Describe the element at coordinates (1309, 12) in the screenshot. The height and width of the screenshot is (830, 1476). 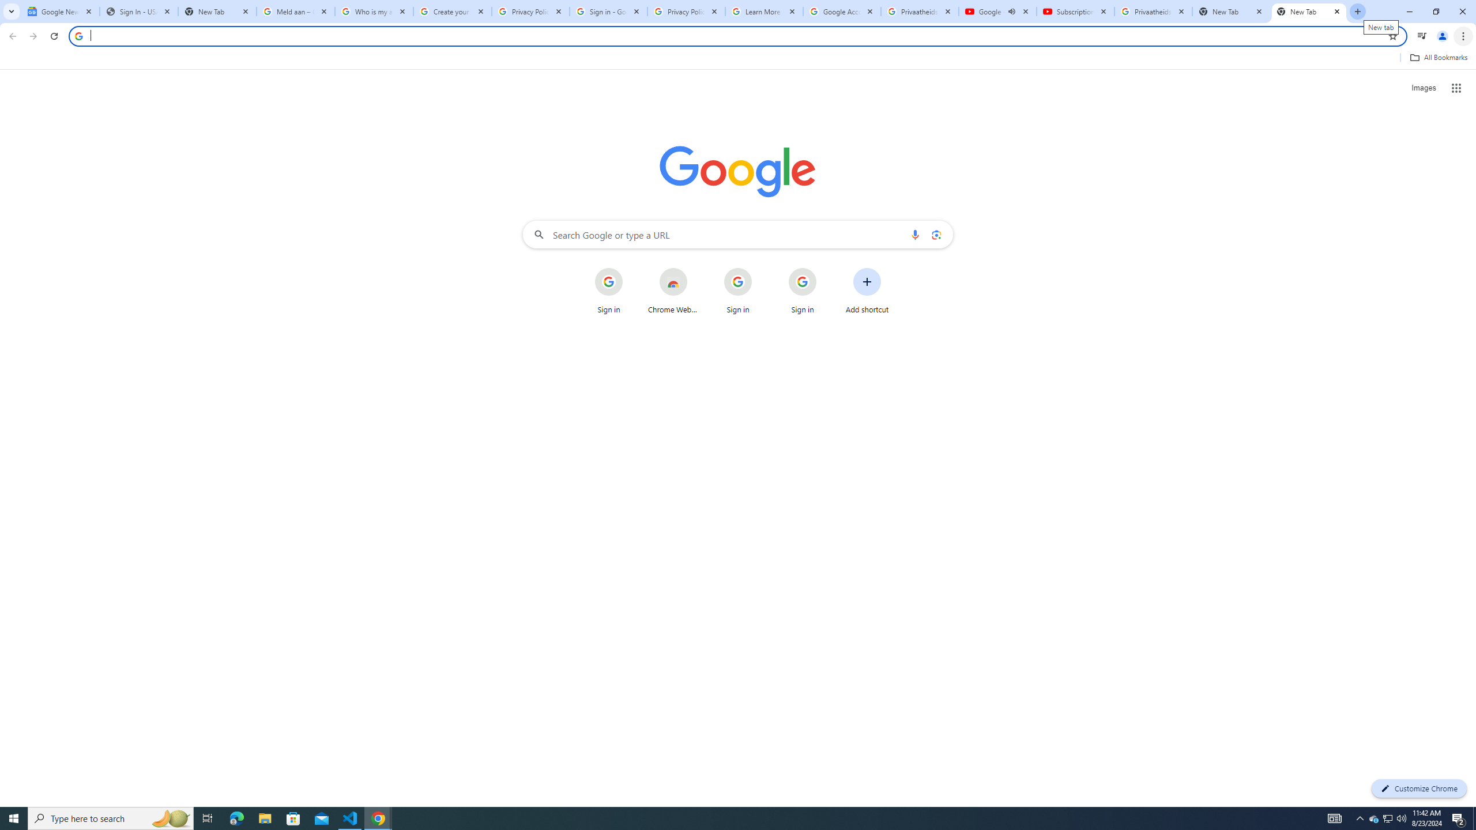
I see `New Tab` at that location.